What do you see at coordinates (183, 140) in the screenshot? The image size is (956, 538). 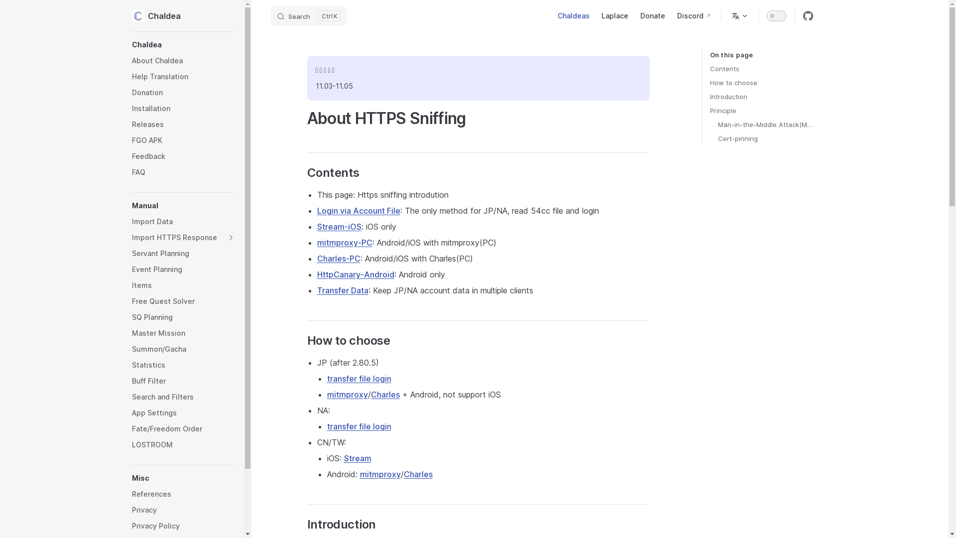 I see `FGO APK` at bounding box center [183, 140].